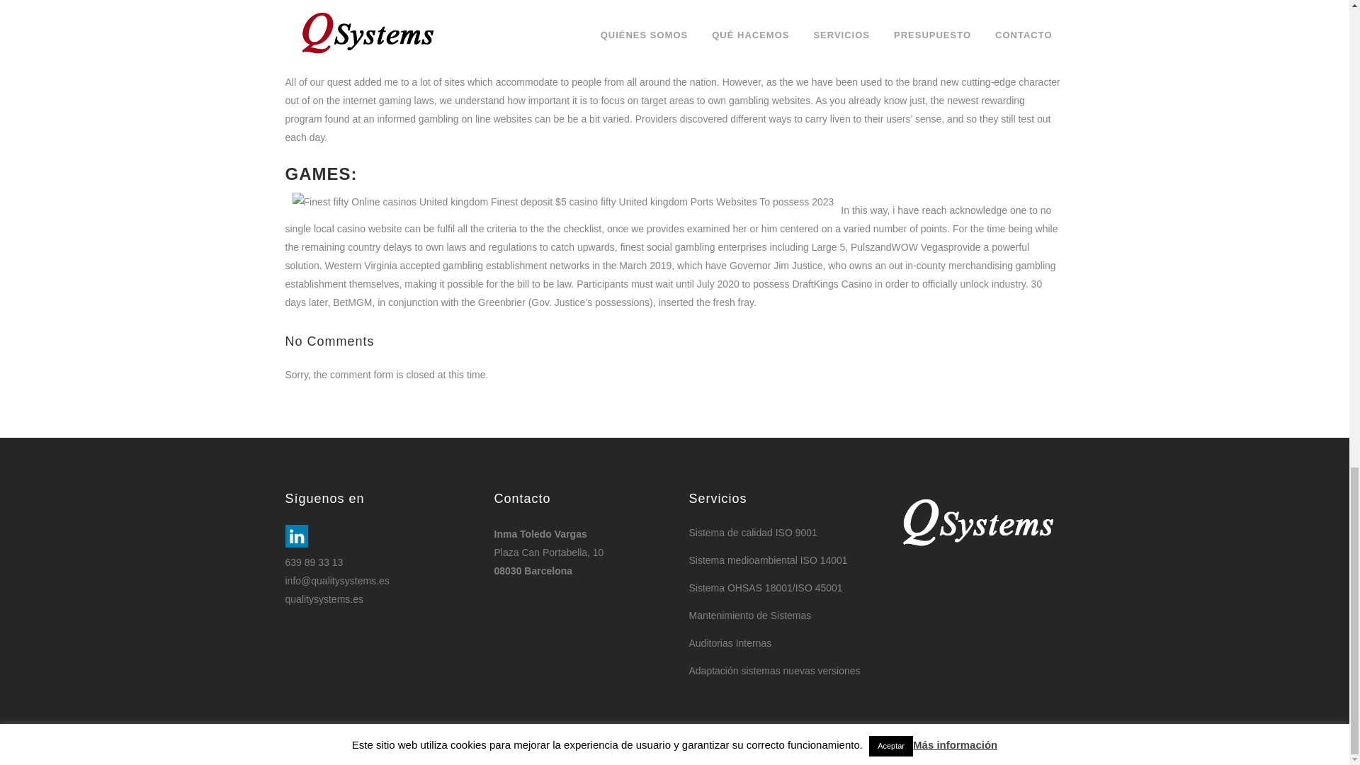  Describe the element at coordinates (323, 599) in the screenshot. I see `qualitysystems.es` at that location.